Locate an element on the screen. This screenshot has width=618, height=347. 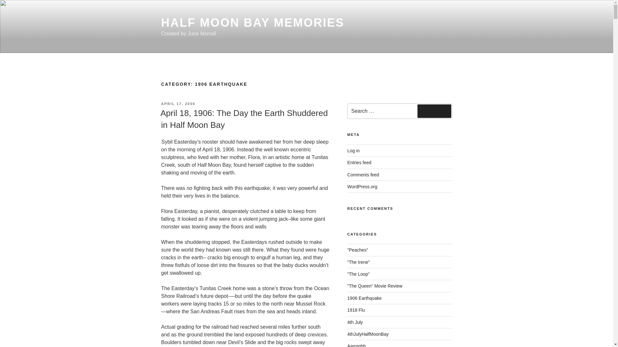
Search is located at coordinates (434, 111).